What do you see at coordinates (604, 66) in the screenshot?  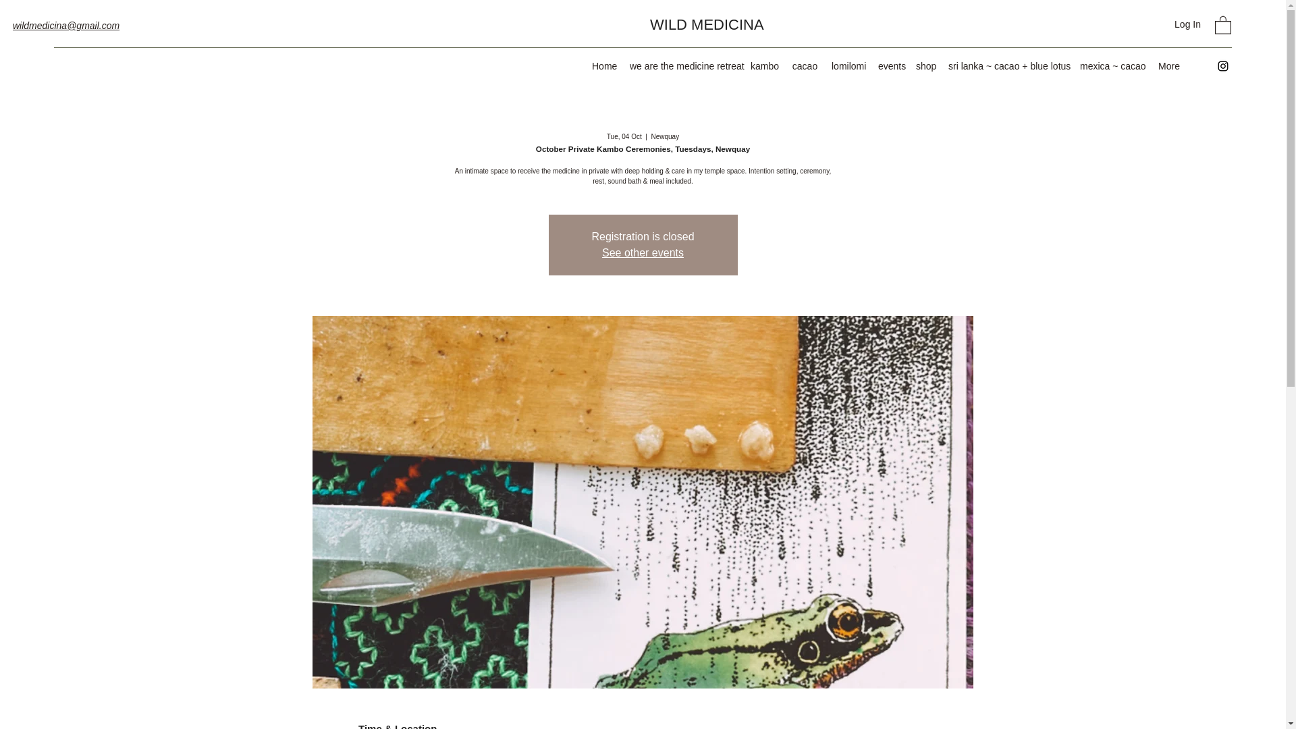 I see `Home` at bounding box center [604, 66].